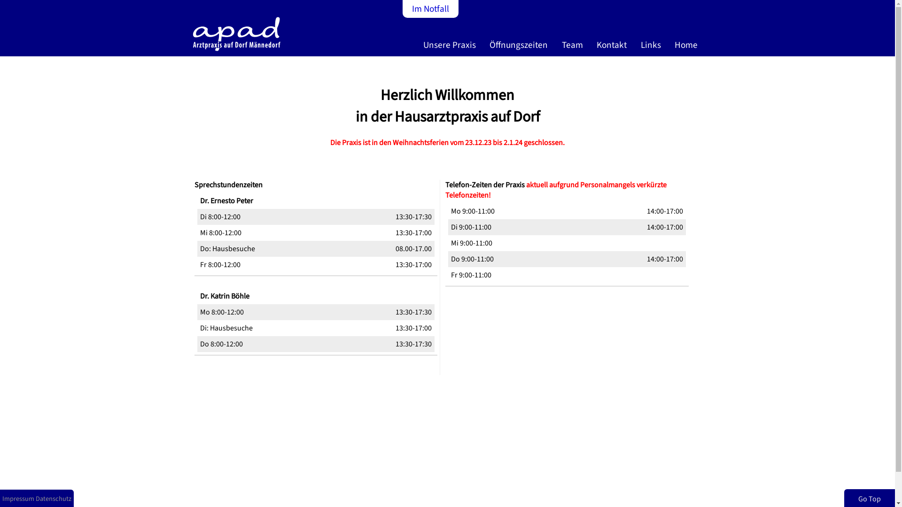 The width and height of the screenshot is (902, 507). Describe the element at coordinates (430, 9) in the screenshot. I see `Im Notfall` at that location.